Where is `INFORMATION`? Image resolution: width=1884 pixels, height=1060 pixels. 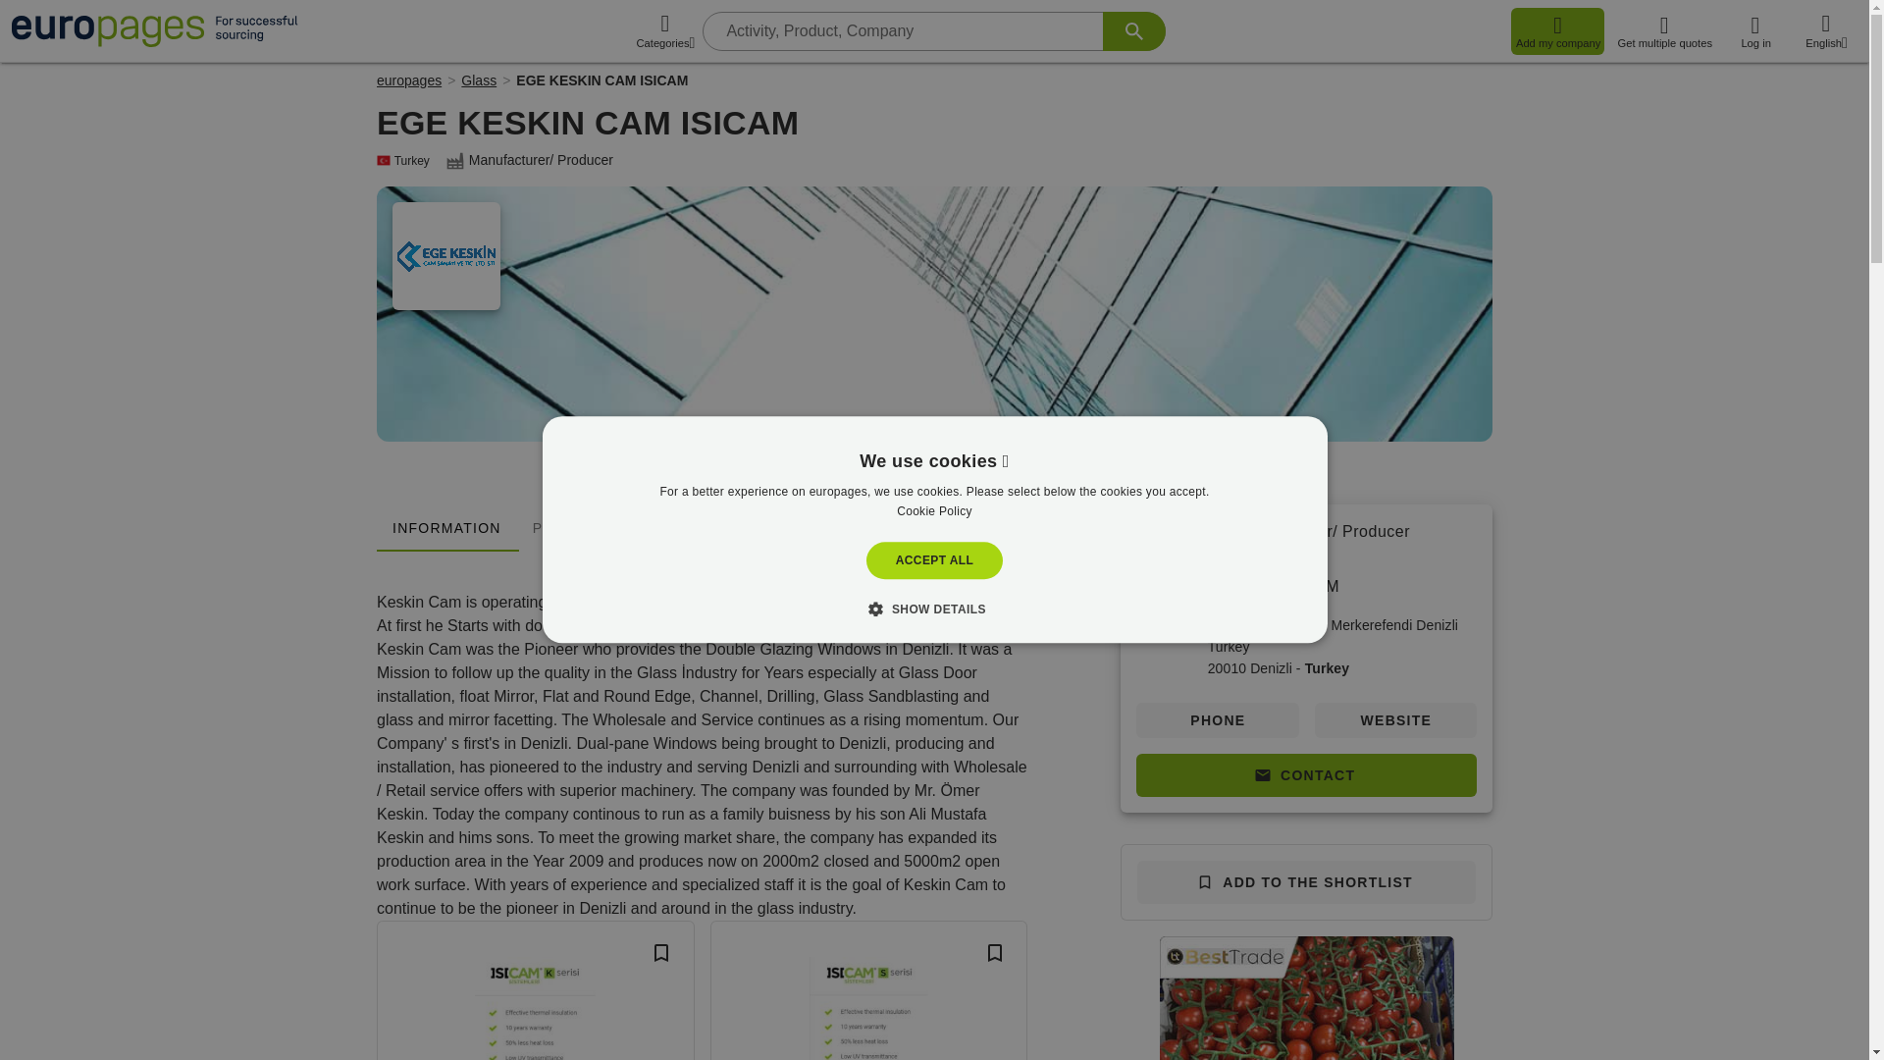
INFORMATION is located at coordinates (446, 528).